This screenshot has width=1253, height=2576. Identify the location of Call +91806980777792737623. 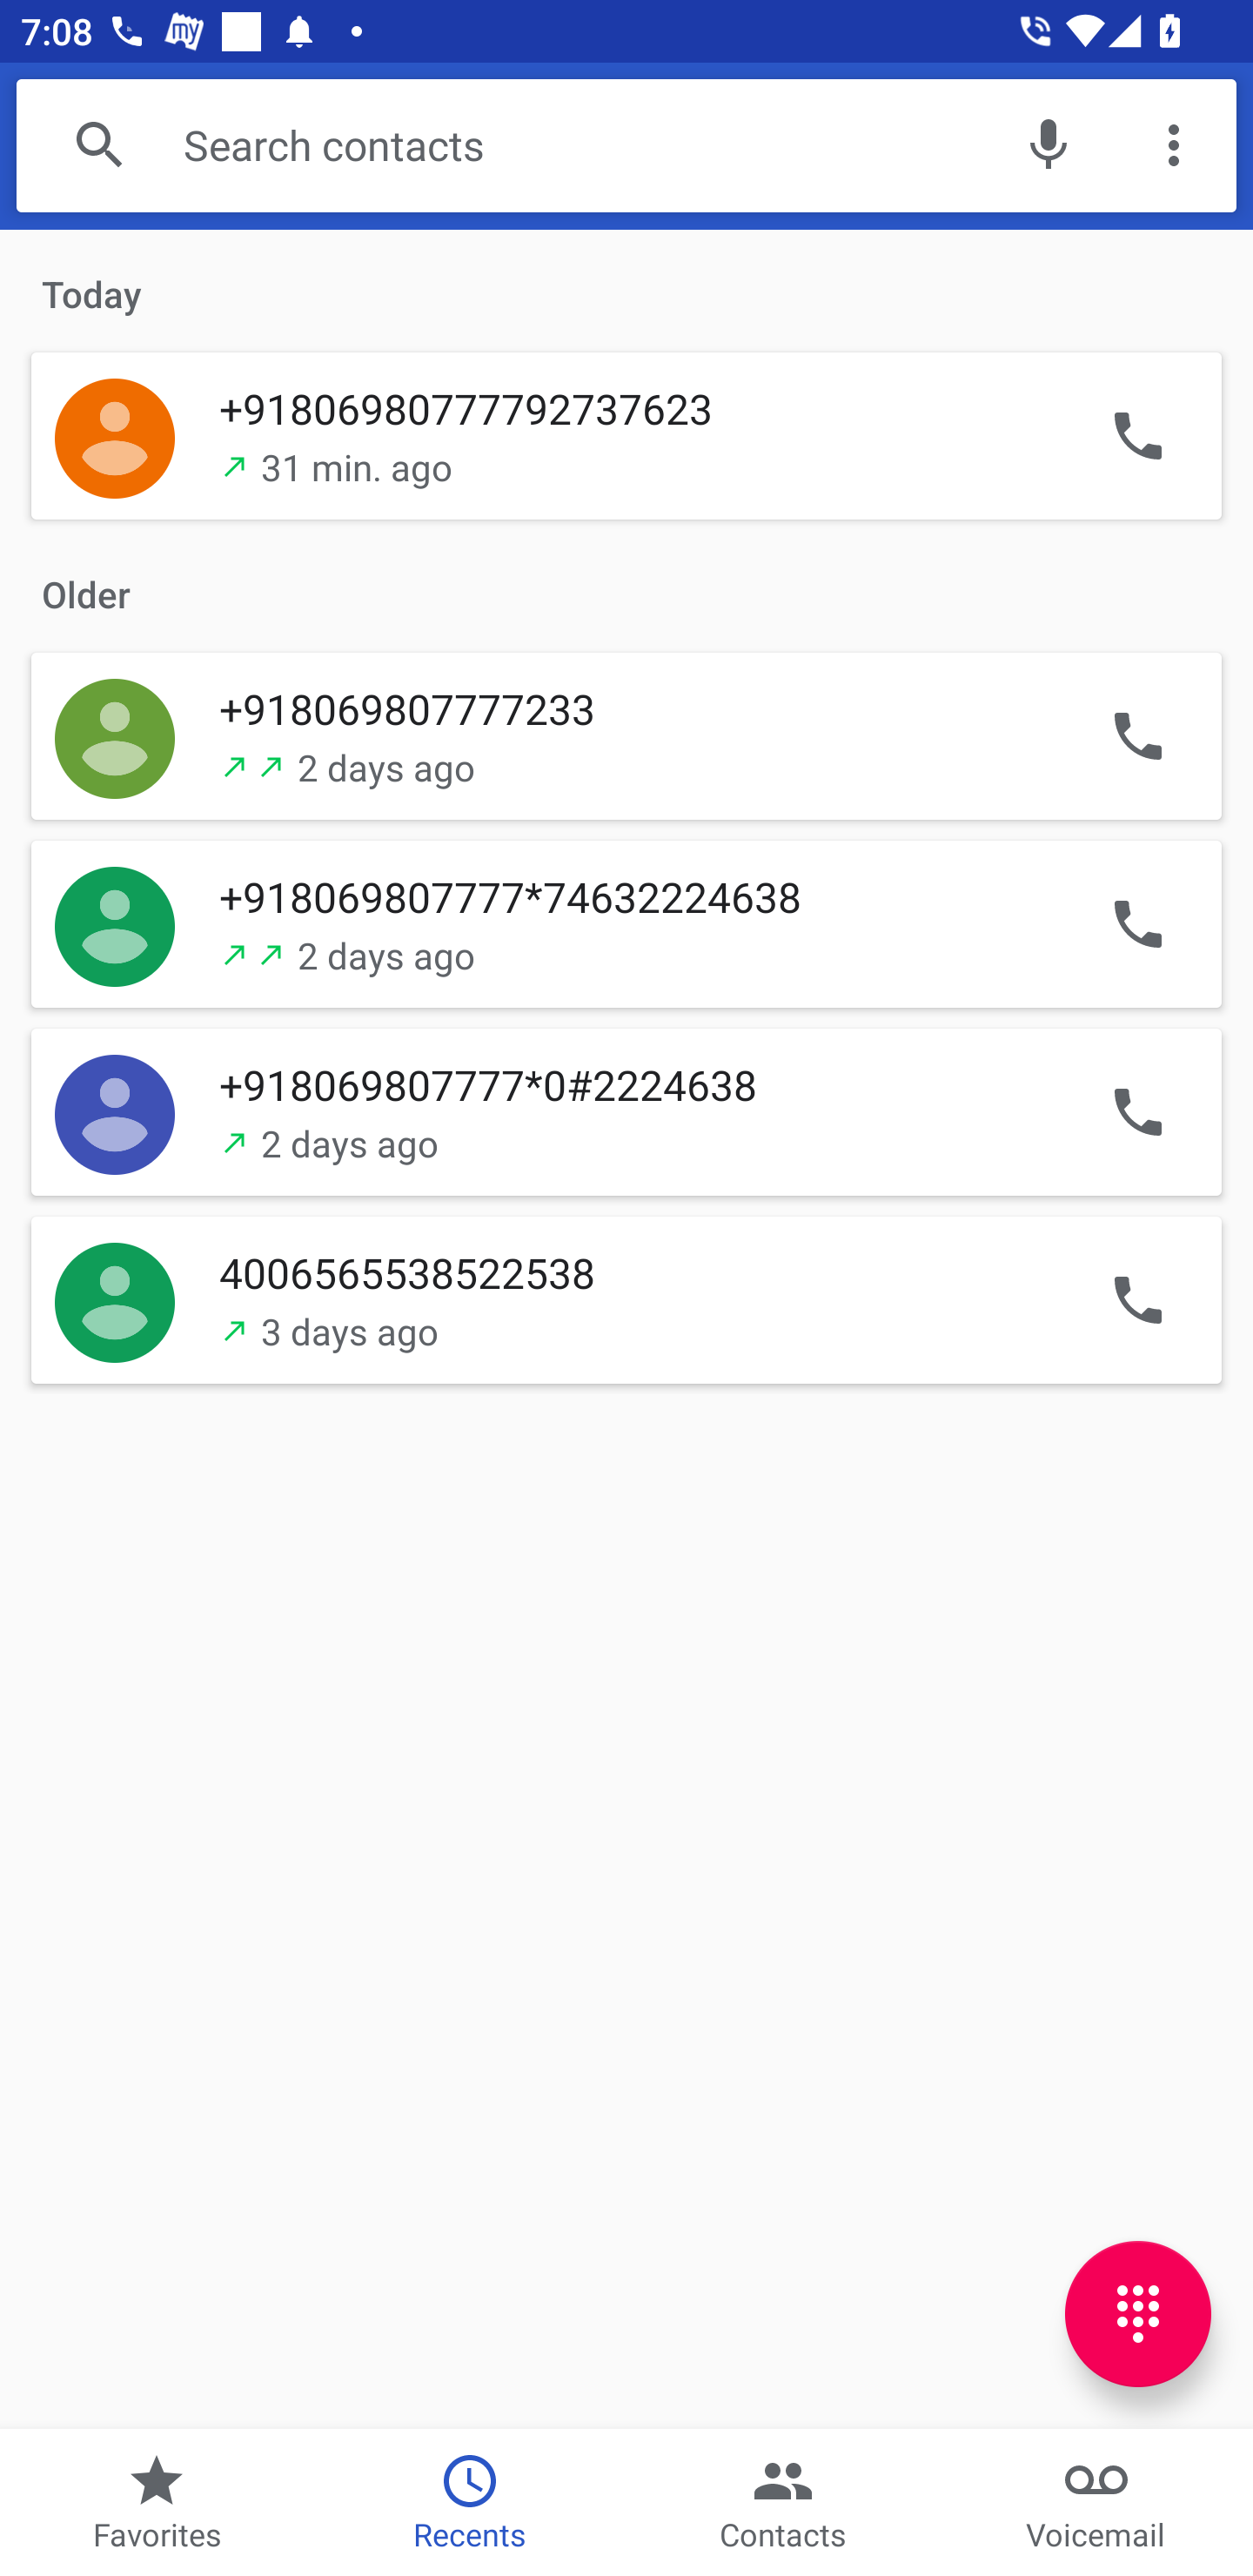
(1137, 437).